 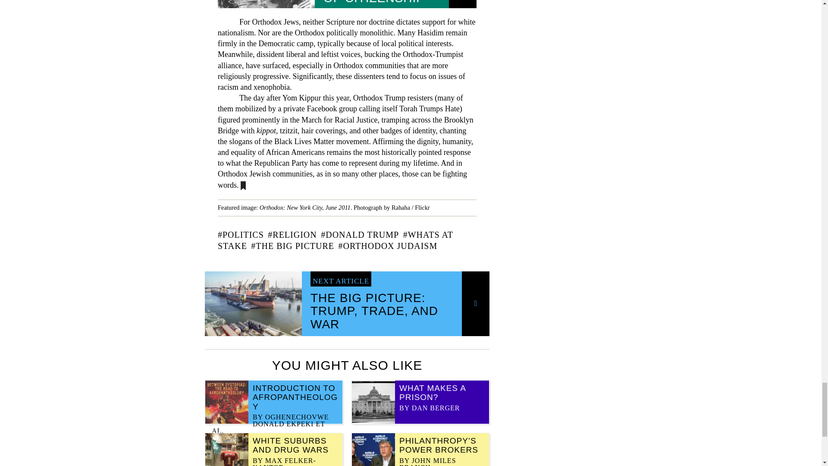 What do you see at coordinates (295, 397) in the screenshot?
I see `Introduction to Afropantheology` at bounding box center [295, 397].